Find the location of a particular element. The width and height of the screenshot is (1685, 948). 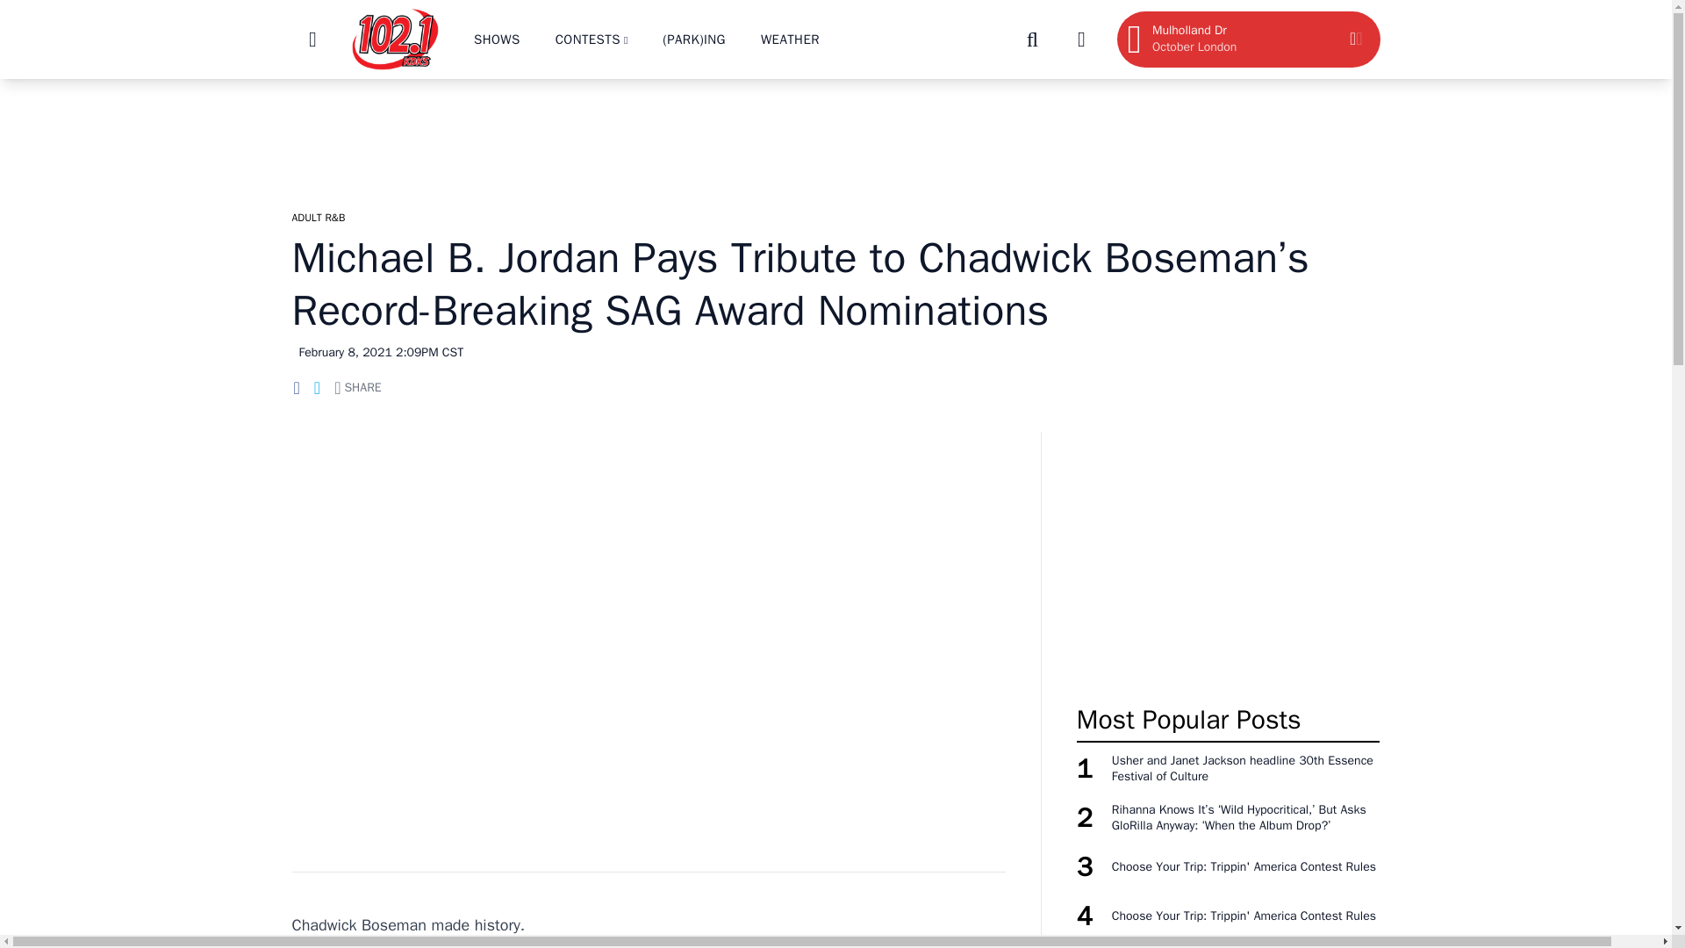

SHOWS is located at coordinates (497, 39).